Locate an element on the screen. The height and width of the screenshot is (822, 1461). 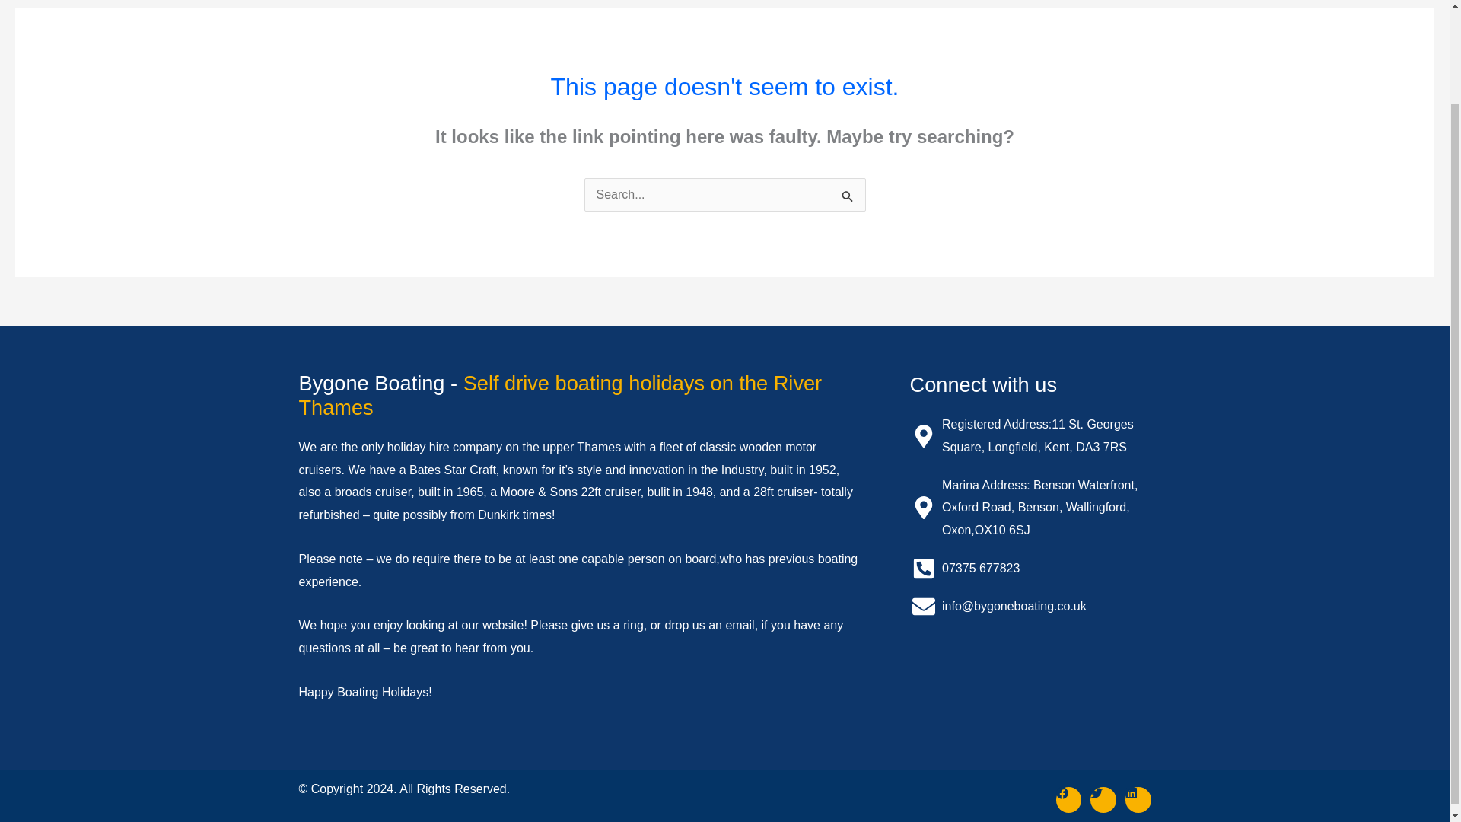
07375 677823 is located at coordinates (1030, 569).